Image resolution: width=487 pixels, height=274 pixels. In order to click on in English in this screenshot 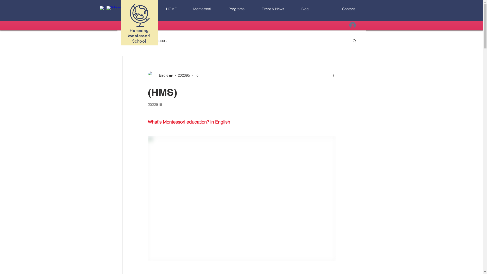, I will do `click(220, 122)`.